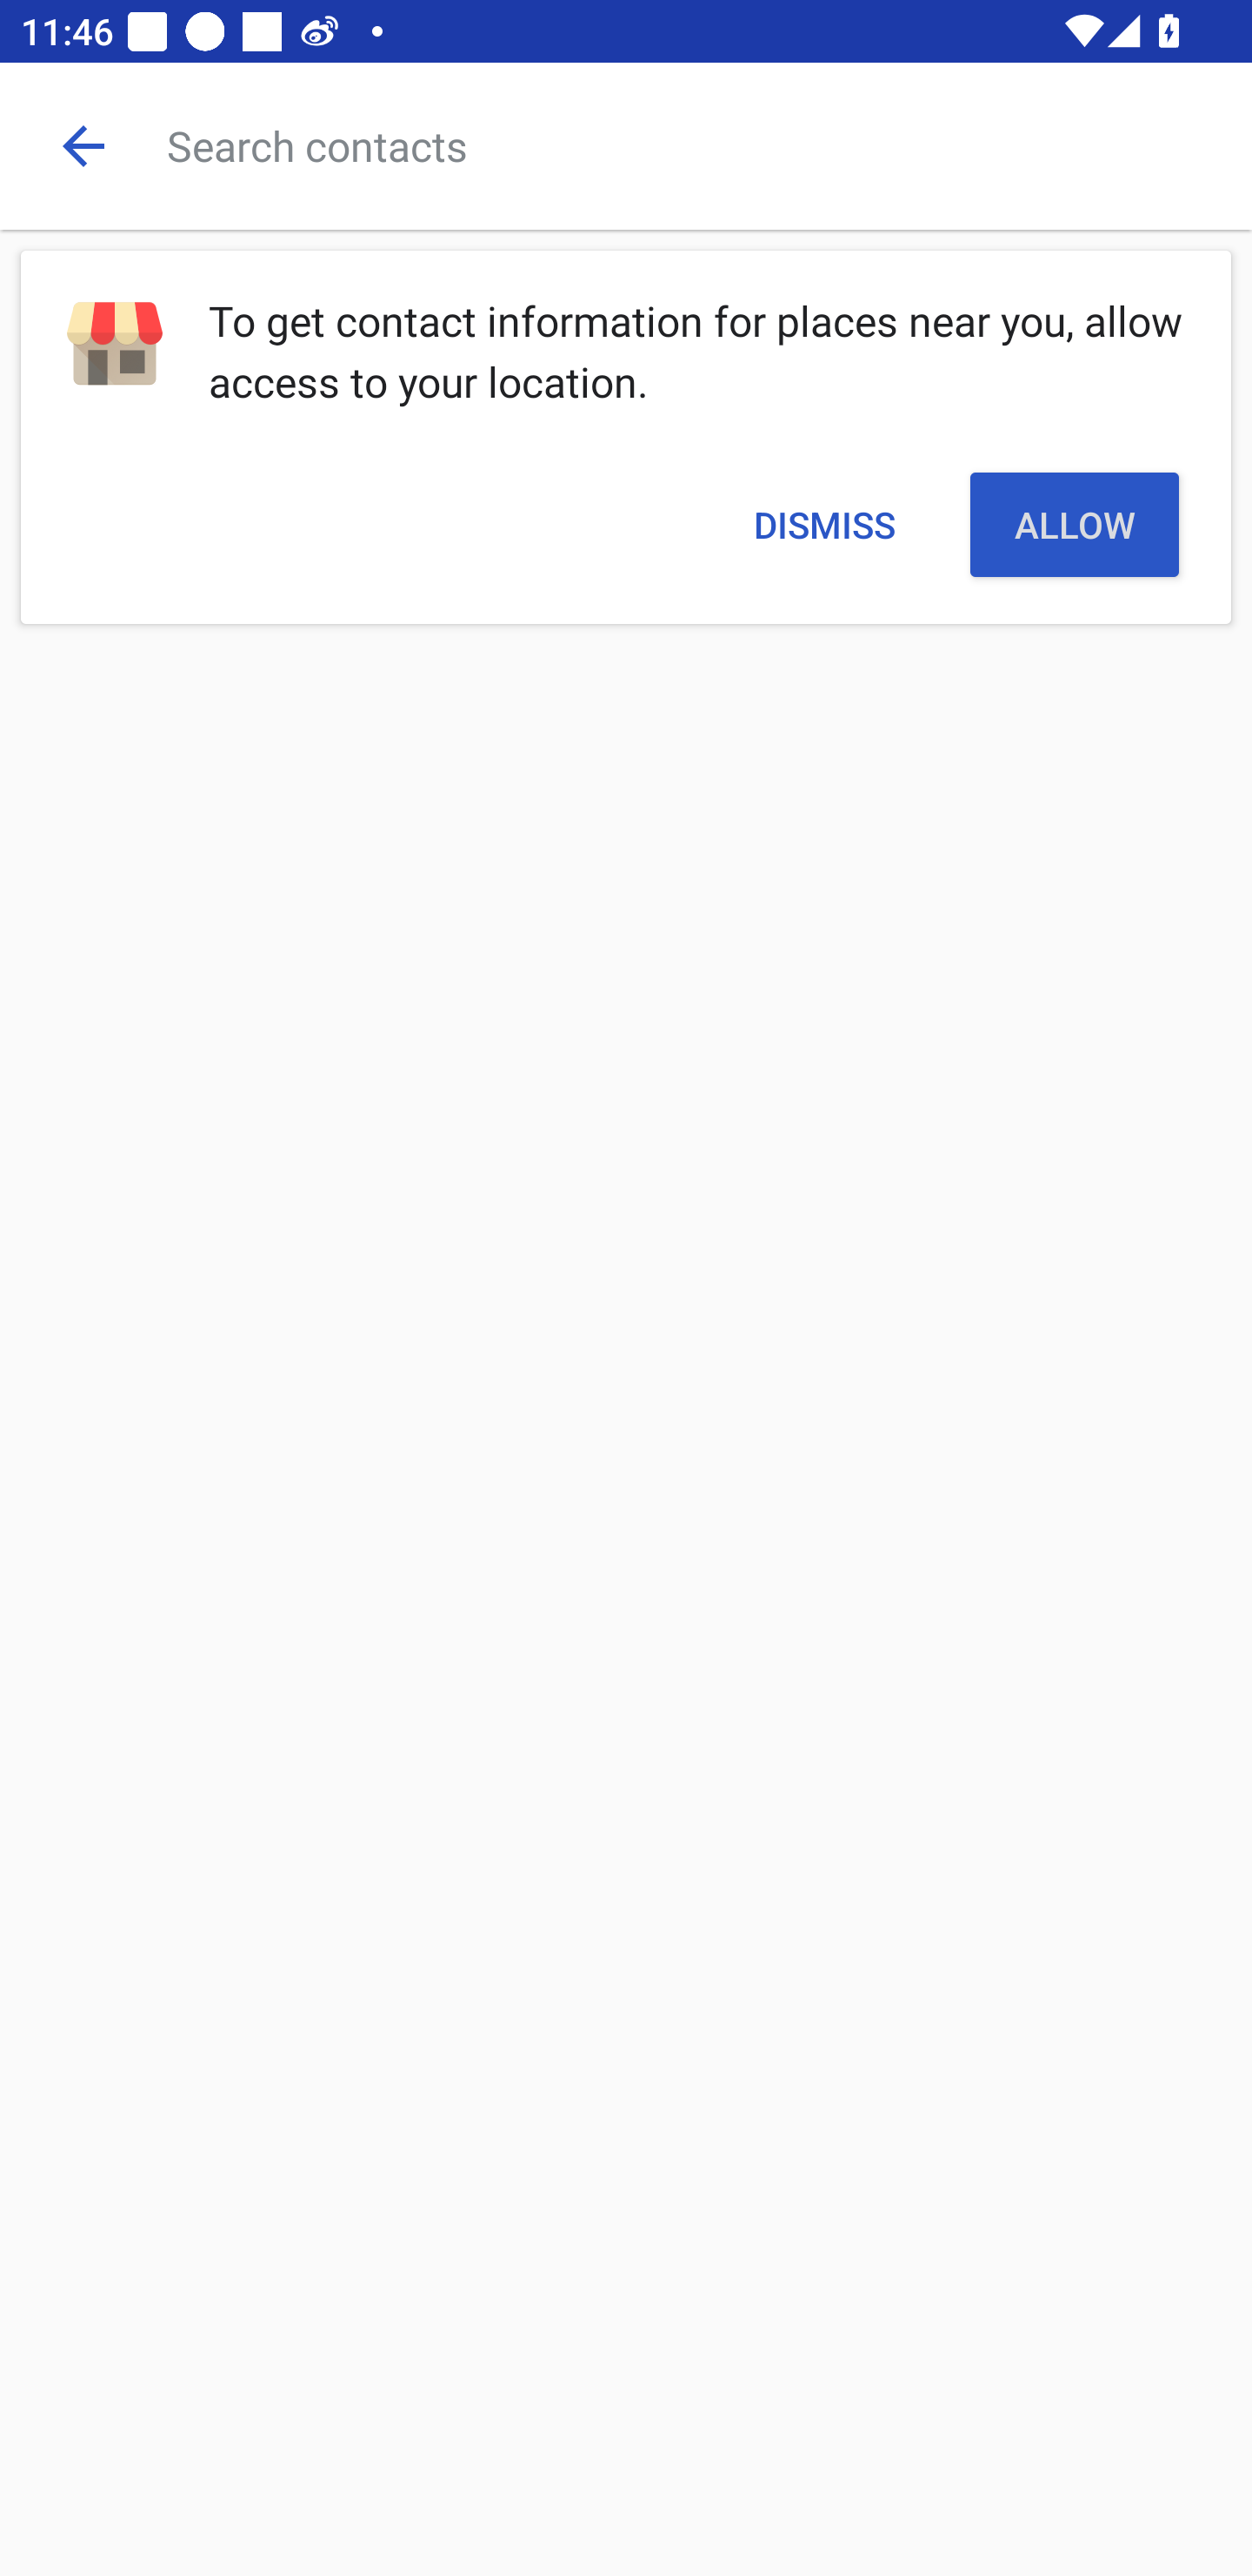  I want to click on DISMISS, so click(824, 524).